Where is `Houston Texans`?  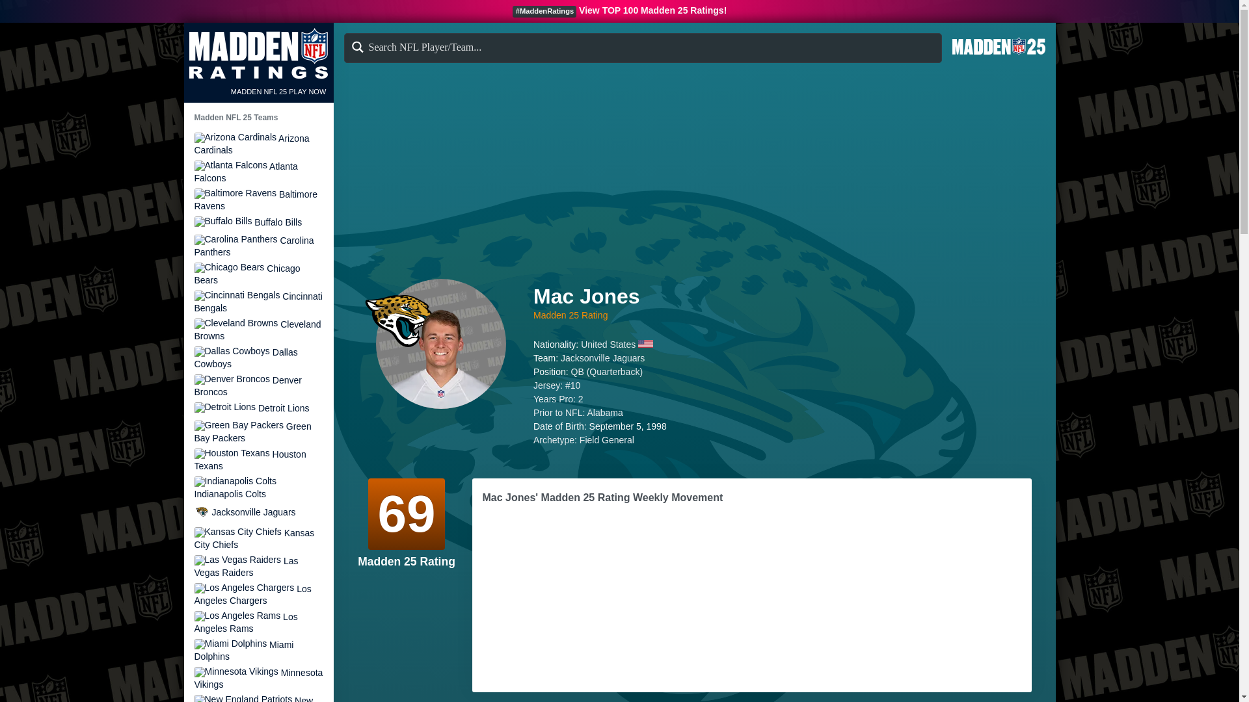 Houston Texans is located at coordinates (258, 460).